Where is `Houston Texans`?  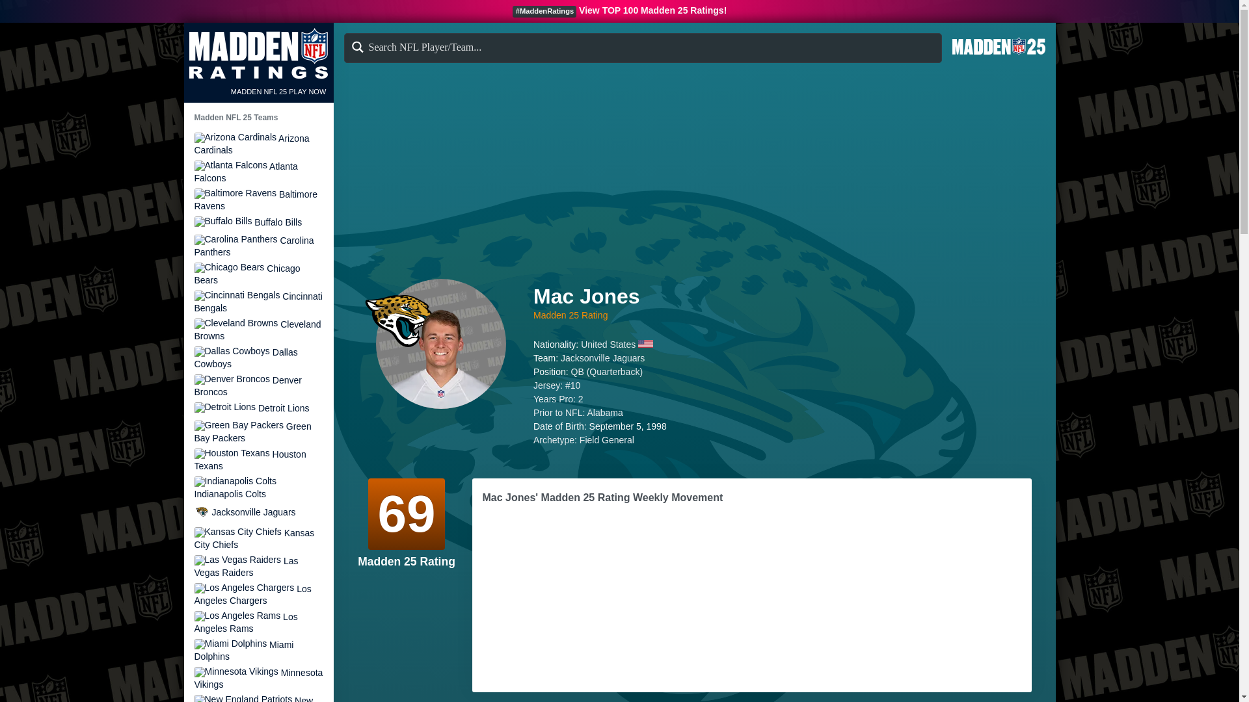 Houston Texans is located at coordinates (258, 460).